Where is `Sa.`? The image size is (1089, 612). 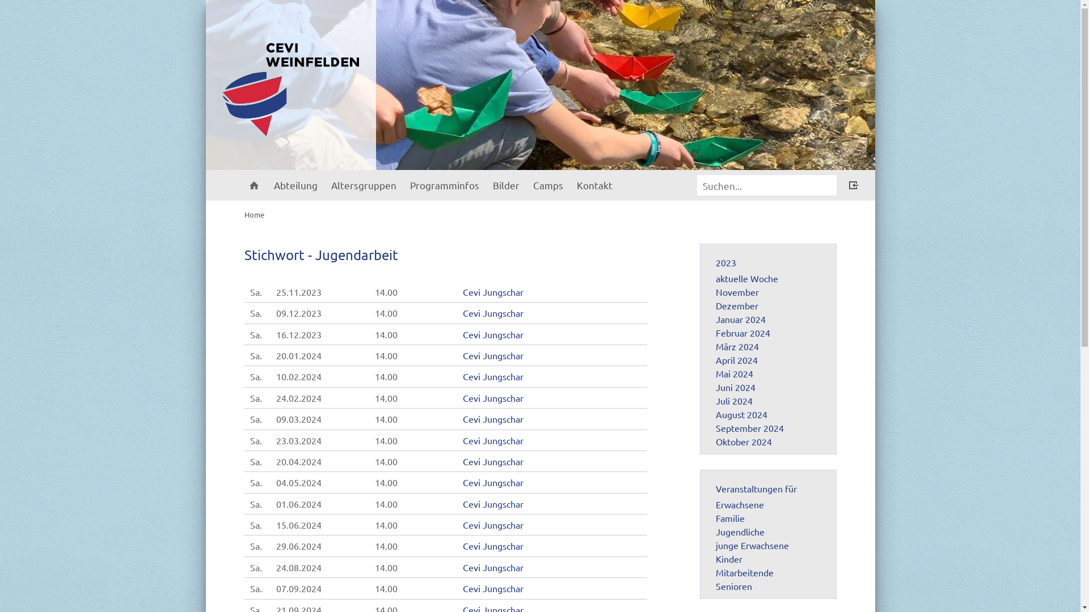
Sa. is located at coordinates (255, 398).